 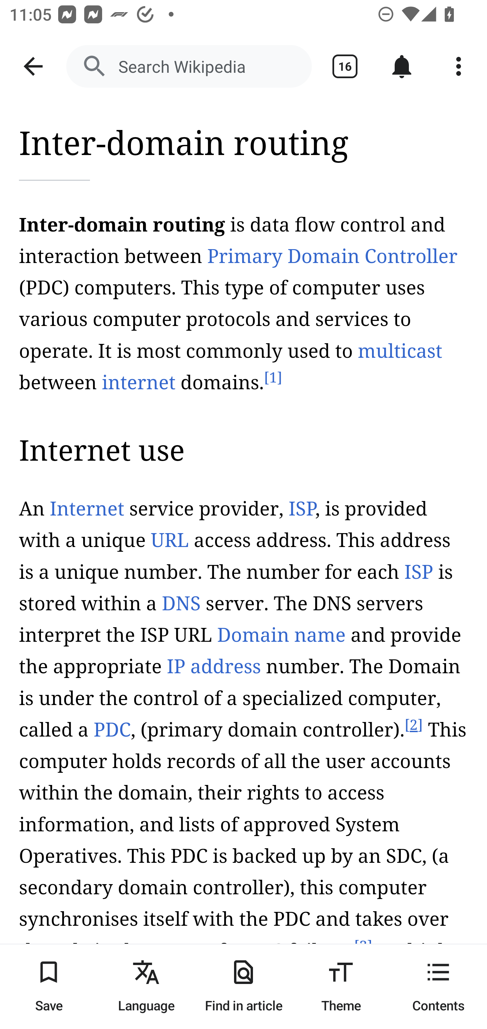 I want to click on ISP, so click(x=302, y=510).